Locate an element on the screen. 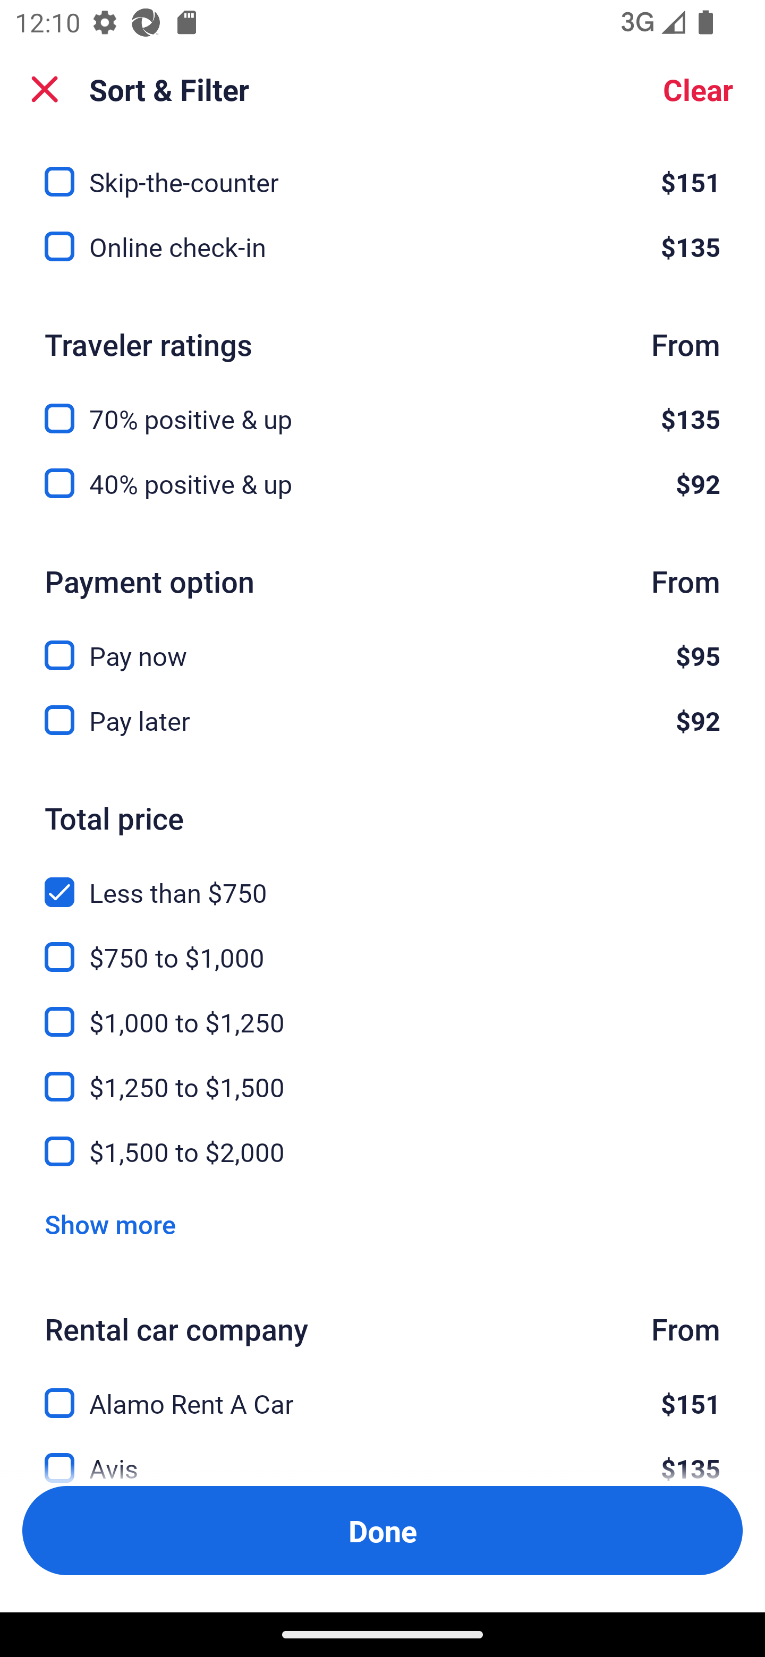 The image size is (765, 1657). 70% positive & up, $135 70% positive & up $135 is located at coordinates (382, 407).